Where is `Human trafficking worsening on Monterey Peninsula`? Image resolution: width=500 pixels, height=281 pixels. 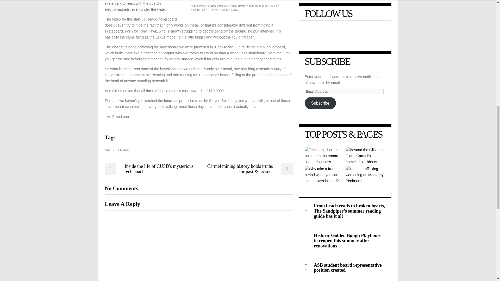
Human trafficking worsening on Monterey Peninsula is located at coordinates (365, 175).